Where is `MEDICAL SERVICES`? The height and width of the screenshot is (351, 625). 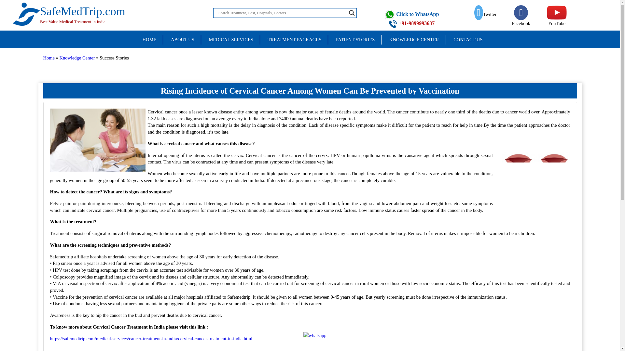
MEDICAL SERVICES is located at coordinates (49, 58).